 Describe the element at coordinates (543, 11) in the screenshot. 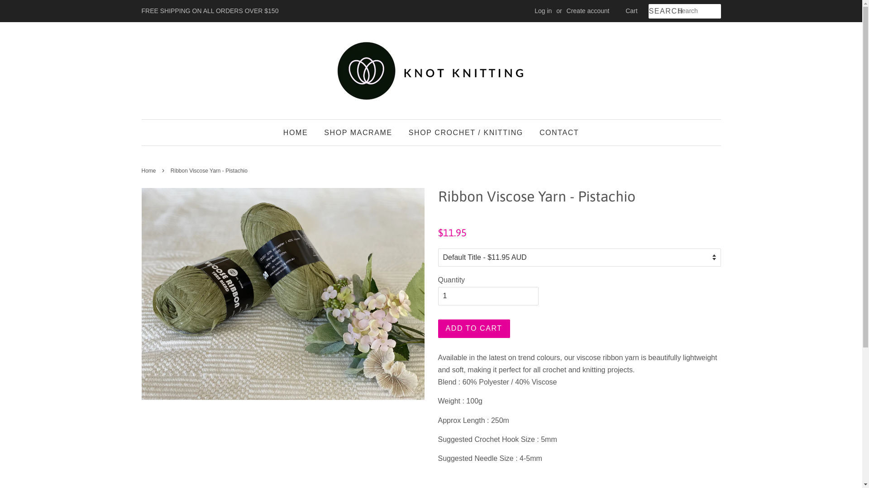

I see `Log in` at that location.